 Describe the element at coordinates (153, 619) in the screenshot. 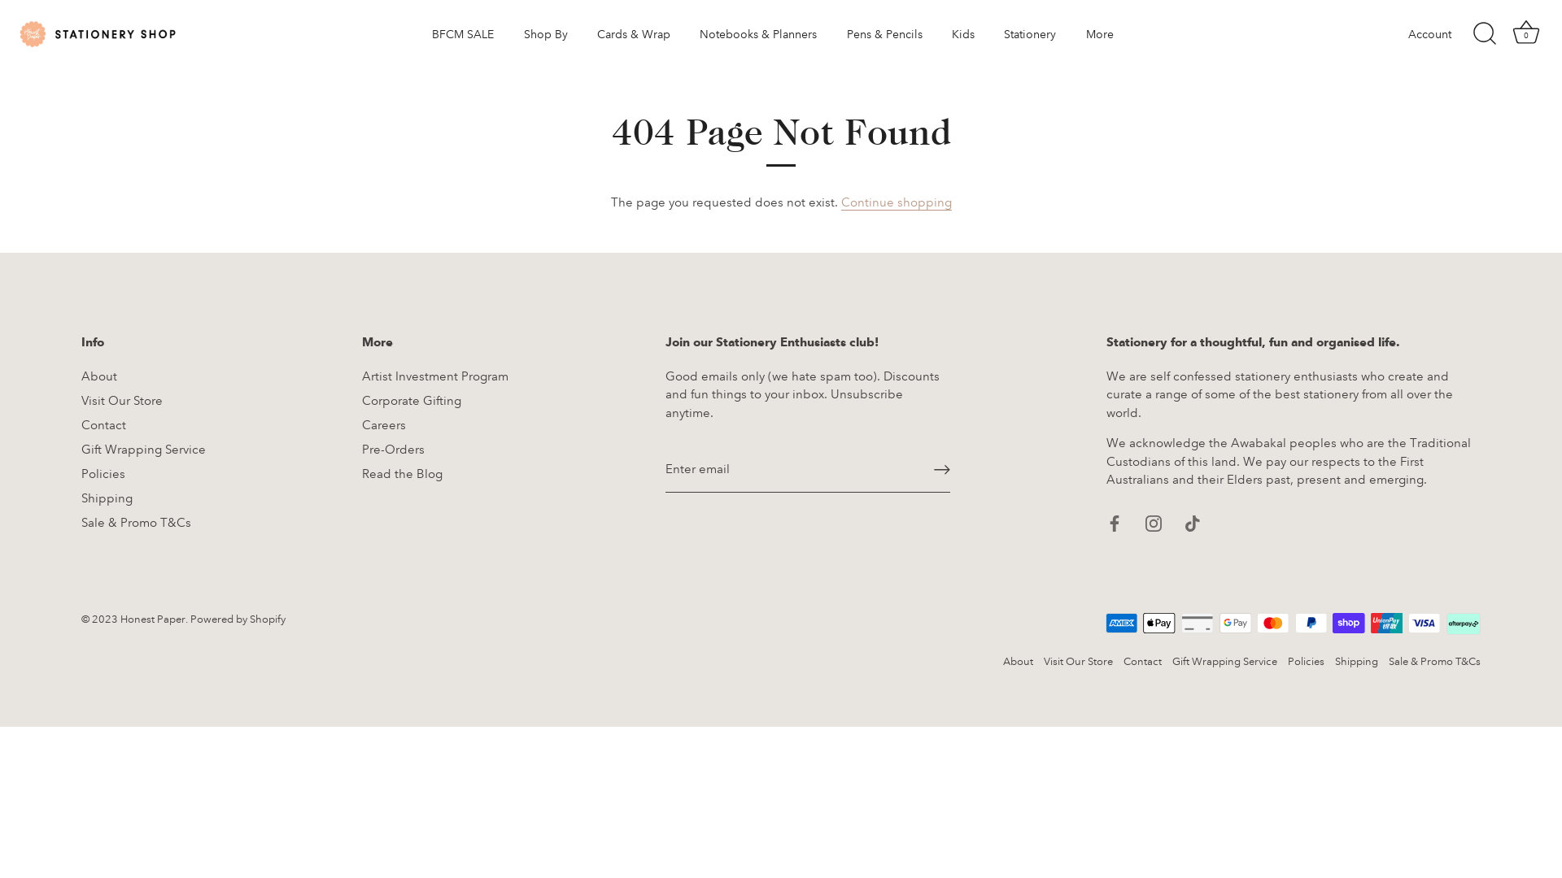

I see `Honest Paper` at that location.